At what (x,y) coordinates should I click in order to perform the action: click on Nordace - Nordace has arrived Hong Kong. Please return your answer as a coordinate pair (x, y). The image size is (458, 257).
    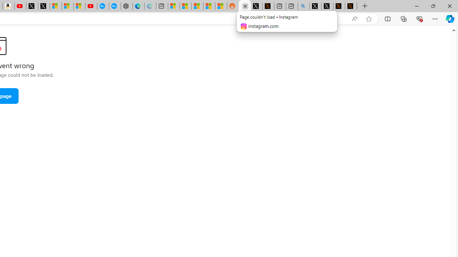
    Looking at the image, I should click on (126, 6).